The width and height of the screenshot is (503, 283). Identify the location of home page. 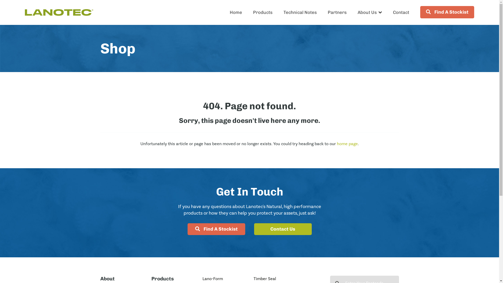
(347, 144).